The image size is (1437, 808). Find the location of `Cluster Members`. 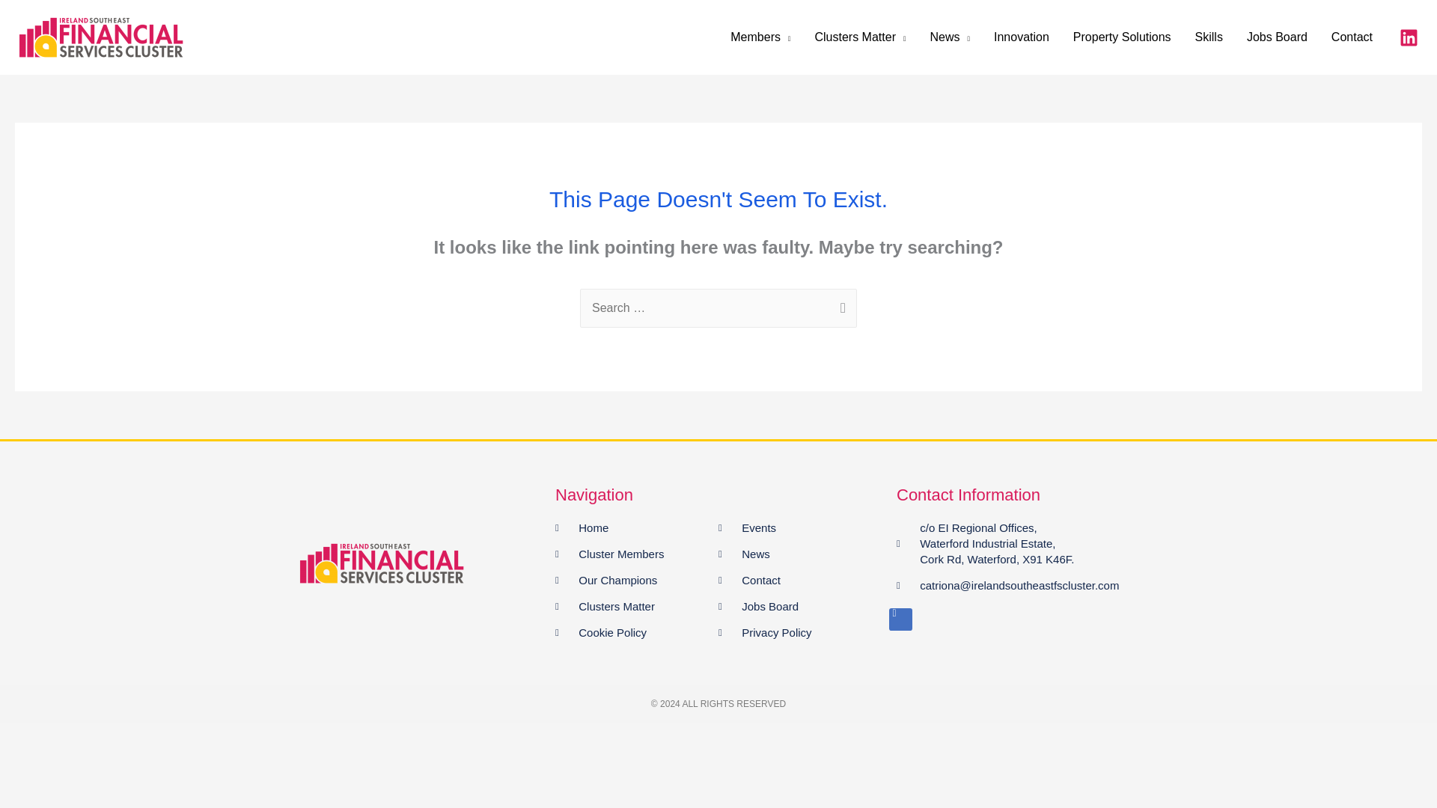

Cluster Members is located at coordinates (636, 554).